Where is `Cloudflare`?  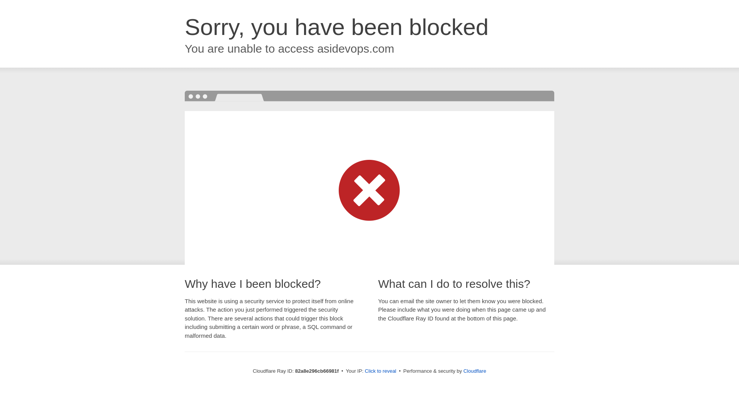
Cloudflare is located at coordinates (475, 371).